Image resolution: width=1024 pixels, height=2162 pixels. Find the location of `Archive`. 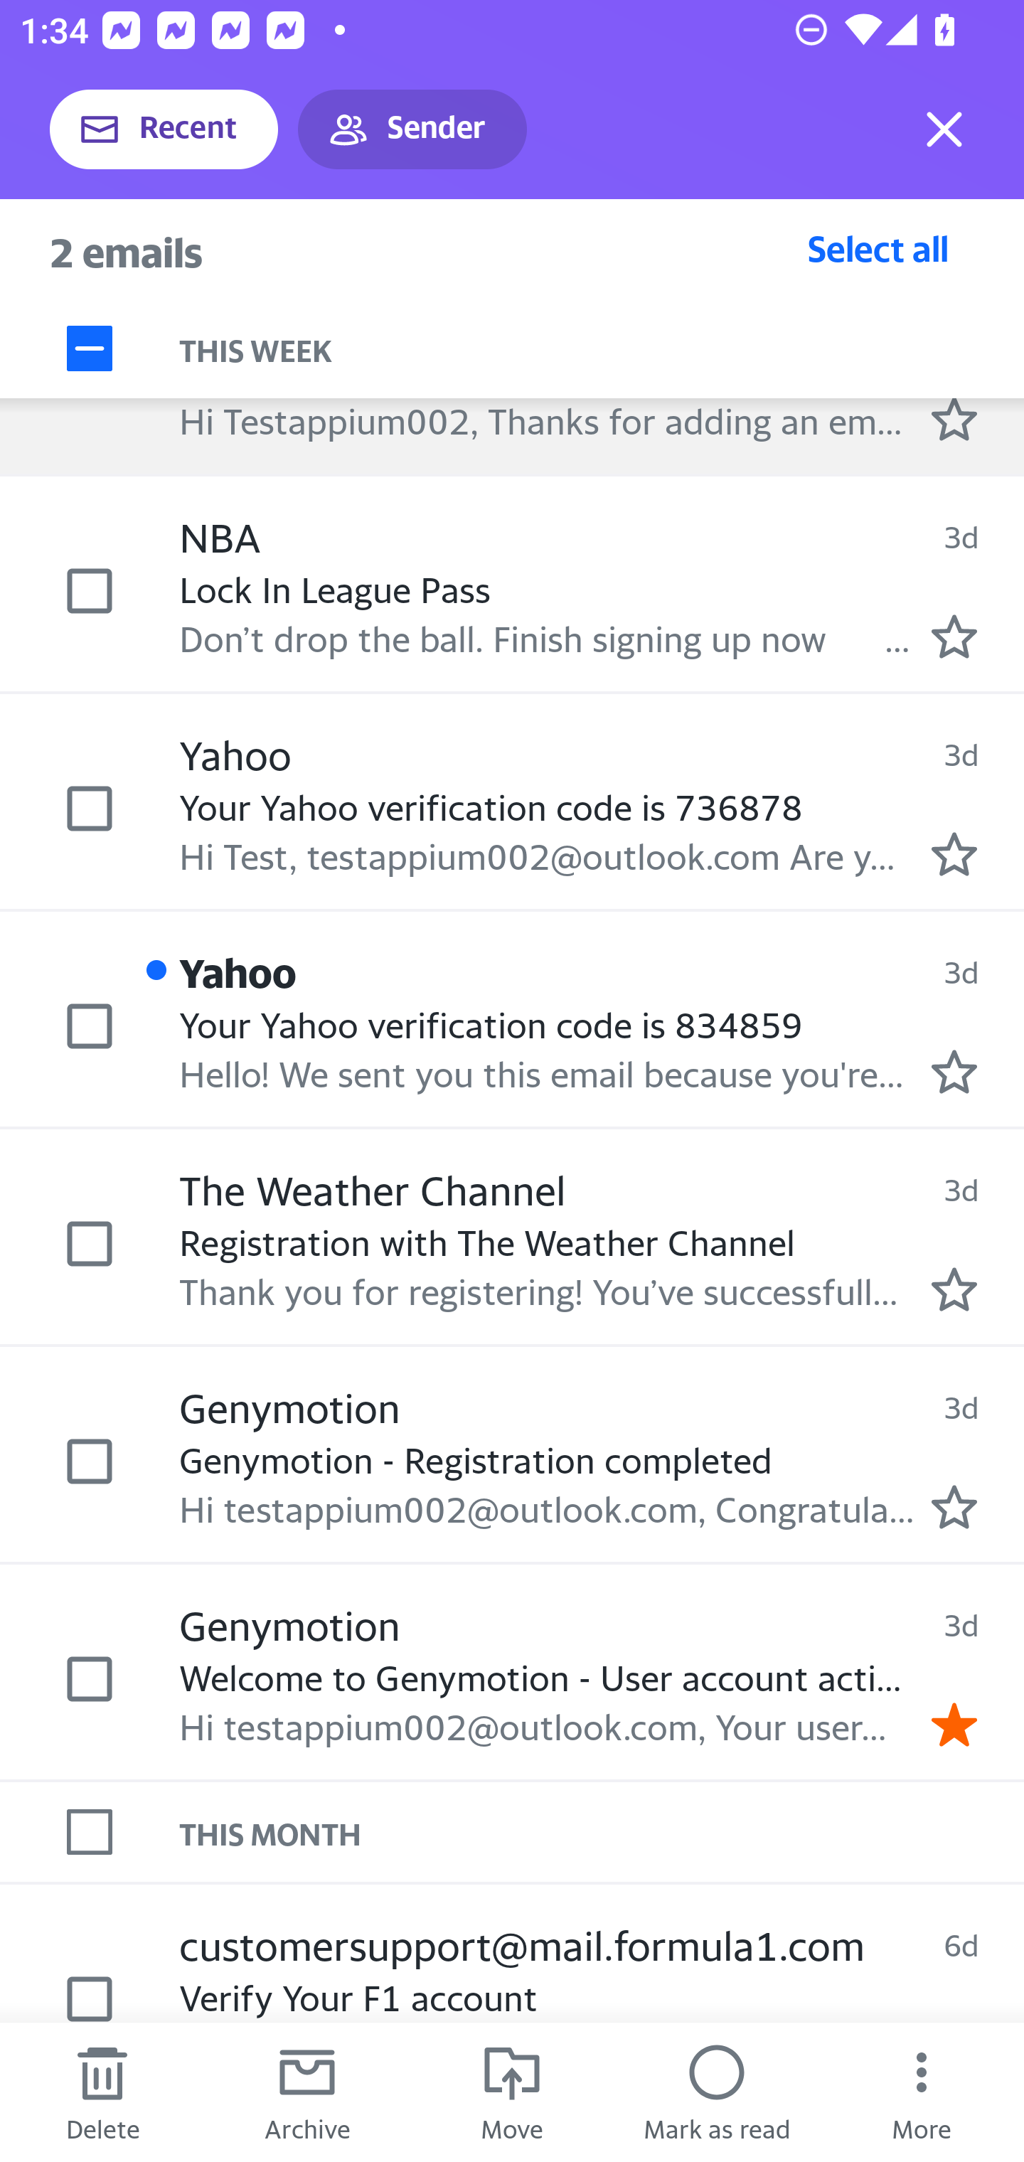

Archive is located at coordinates (307, 2092).